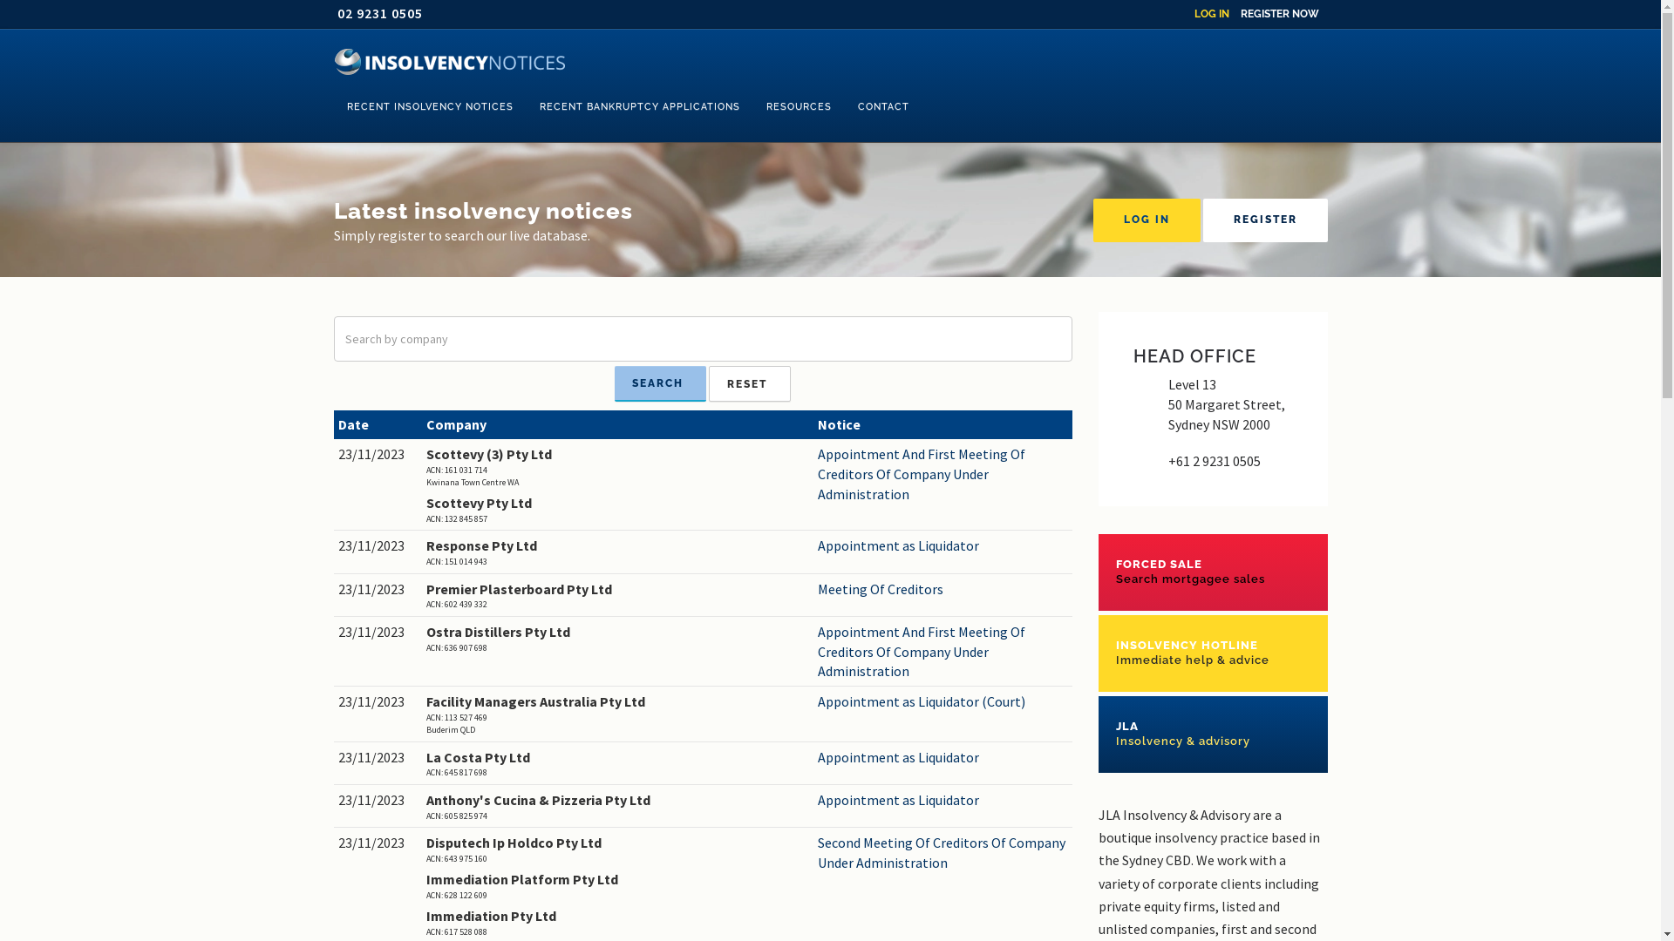 The width and height of the screenshot is (1674, 941). I want to click on 23/11/2023, so click(378, 843).